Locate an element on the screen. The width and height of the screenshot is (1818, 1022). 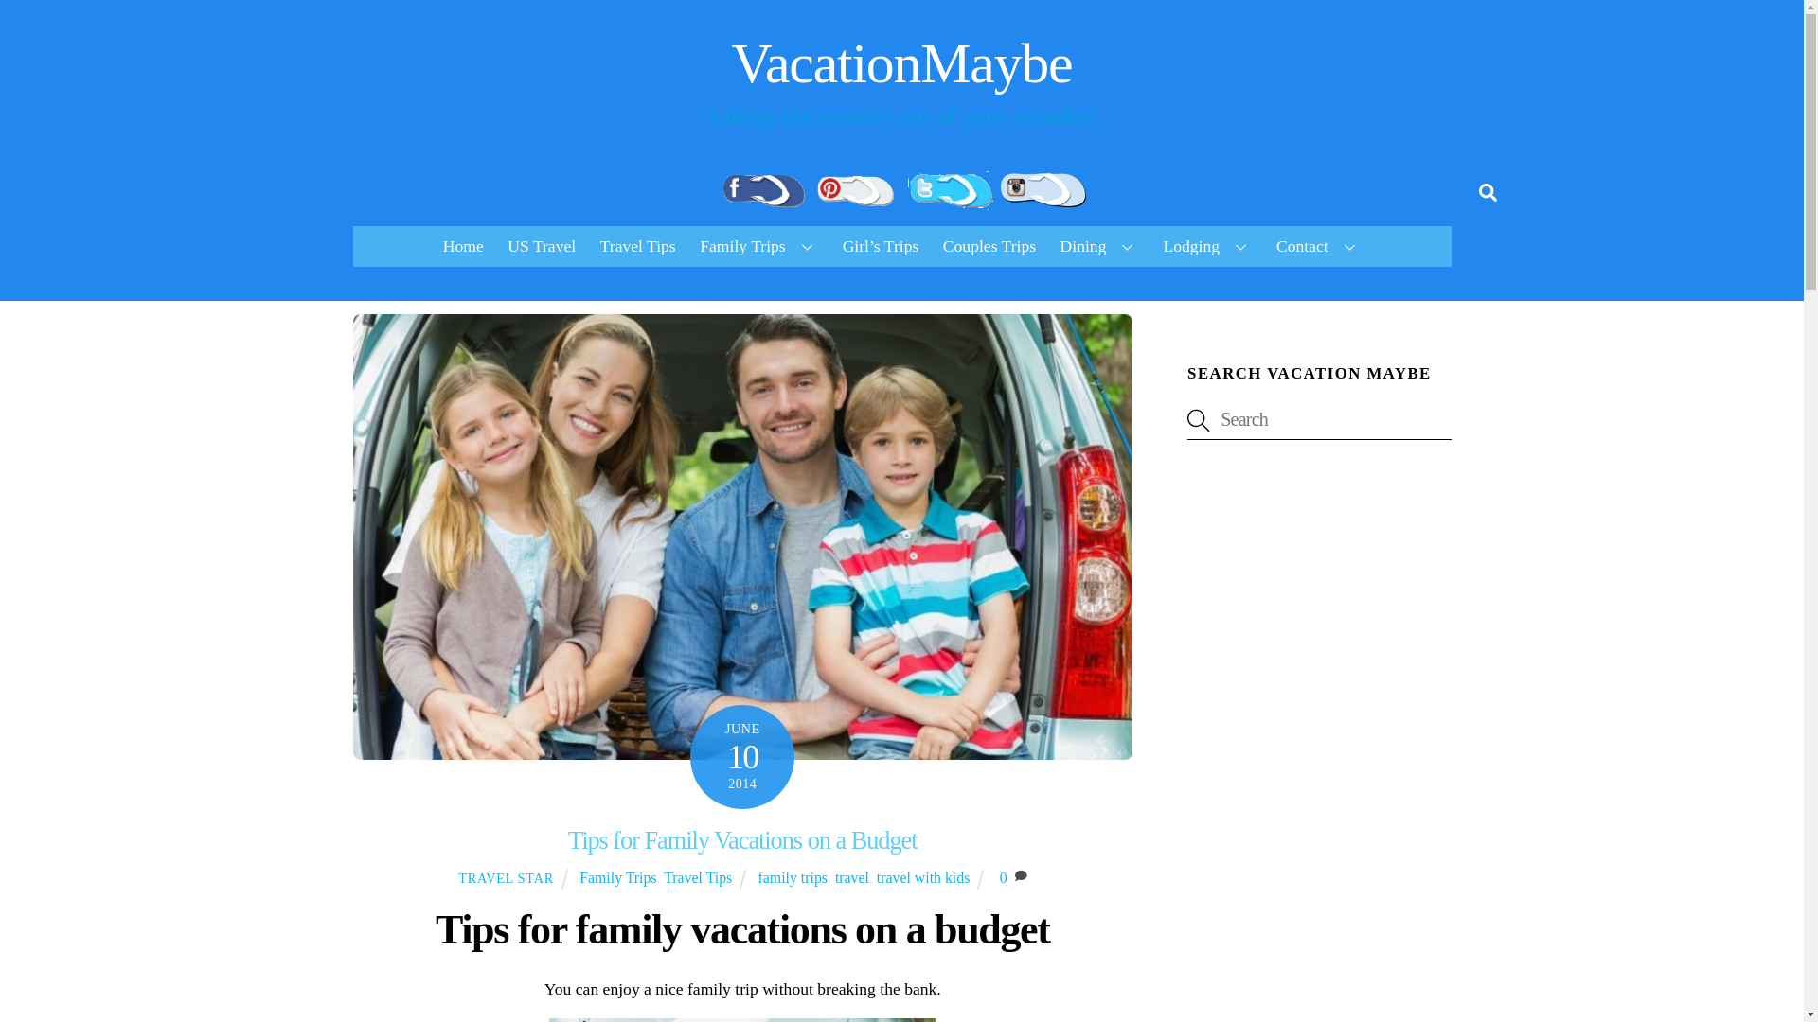
Tips for Family Vacations on a Budget is located at coordinates (742, 839).